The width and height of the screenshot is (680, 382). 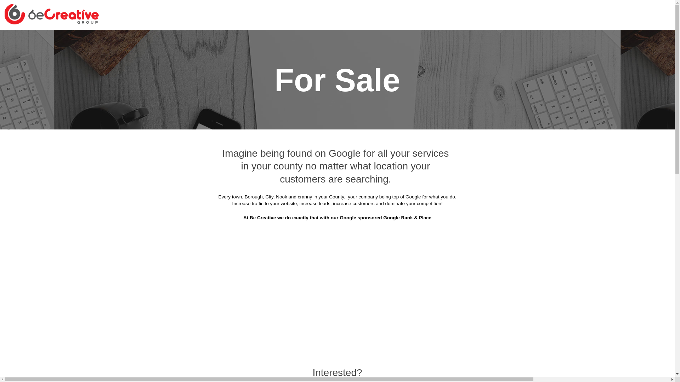 I want to click on Groundworks and Plant Hire, so click(x=167, y=21).